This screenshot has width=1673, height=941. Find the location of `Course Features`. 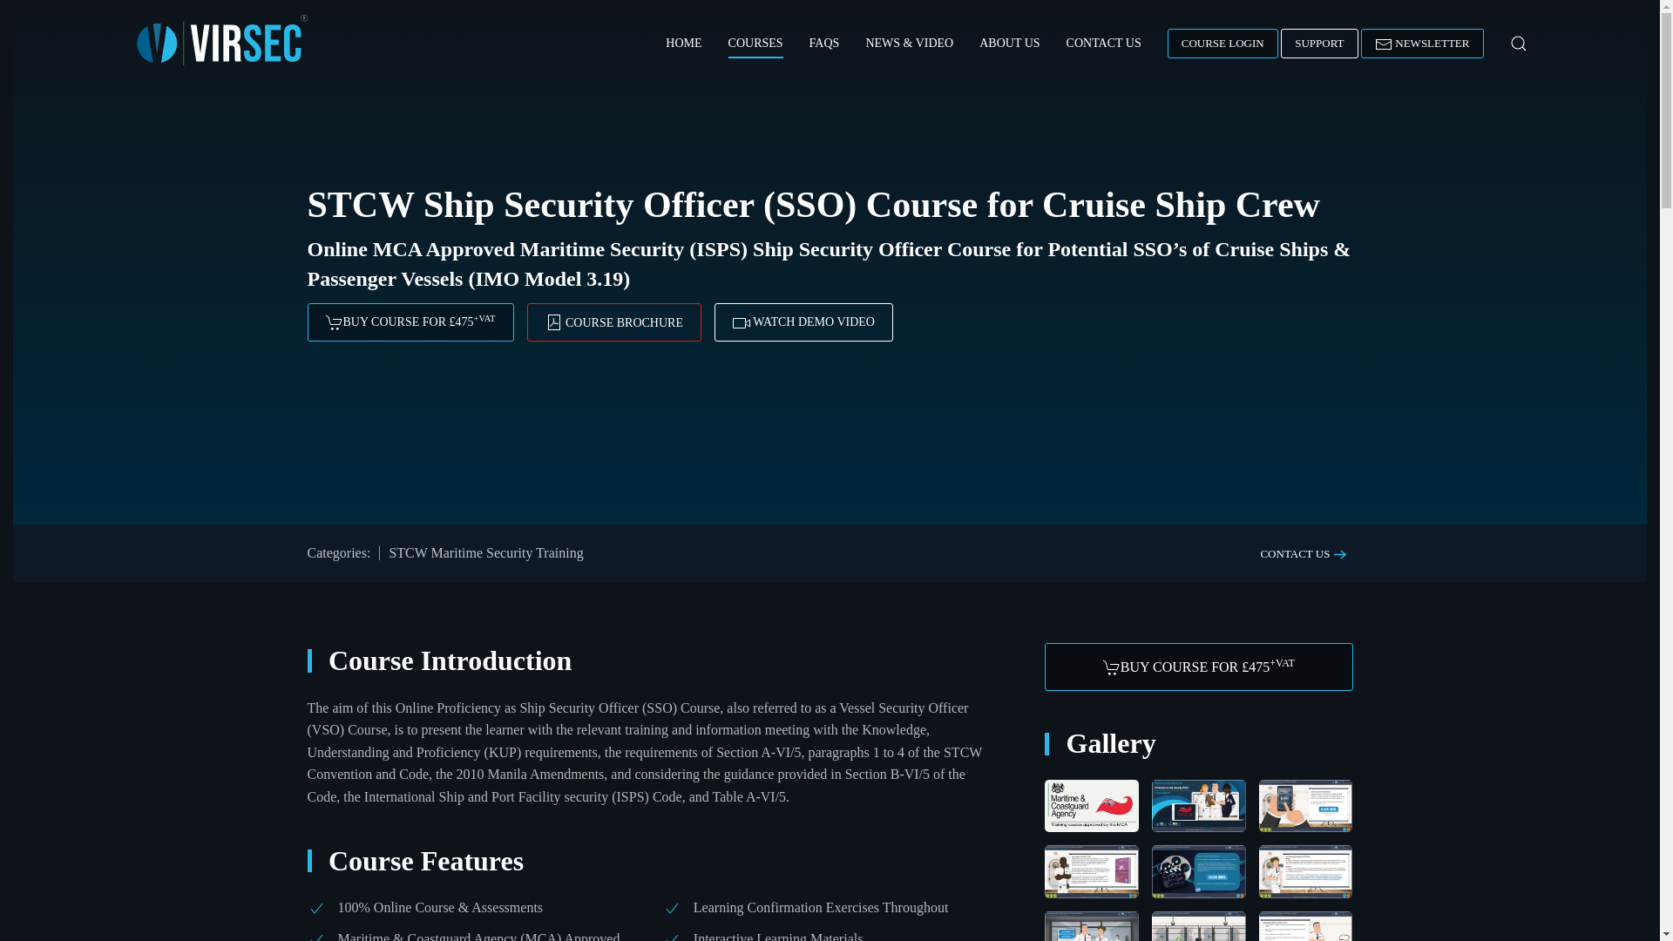

Course Features is located at coordinates (645, 861).